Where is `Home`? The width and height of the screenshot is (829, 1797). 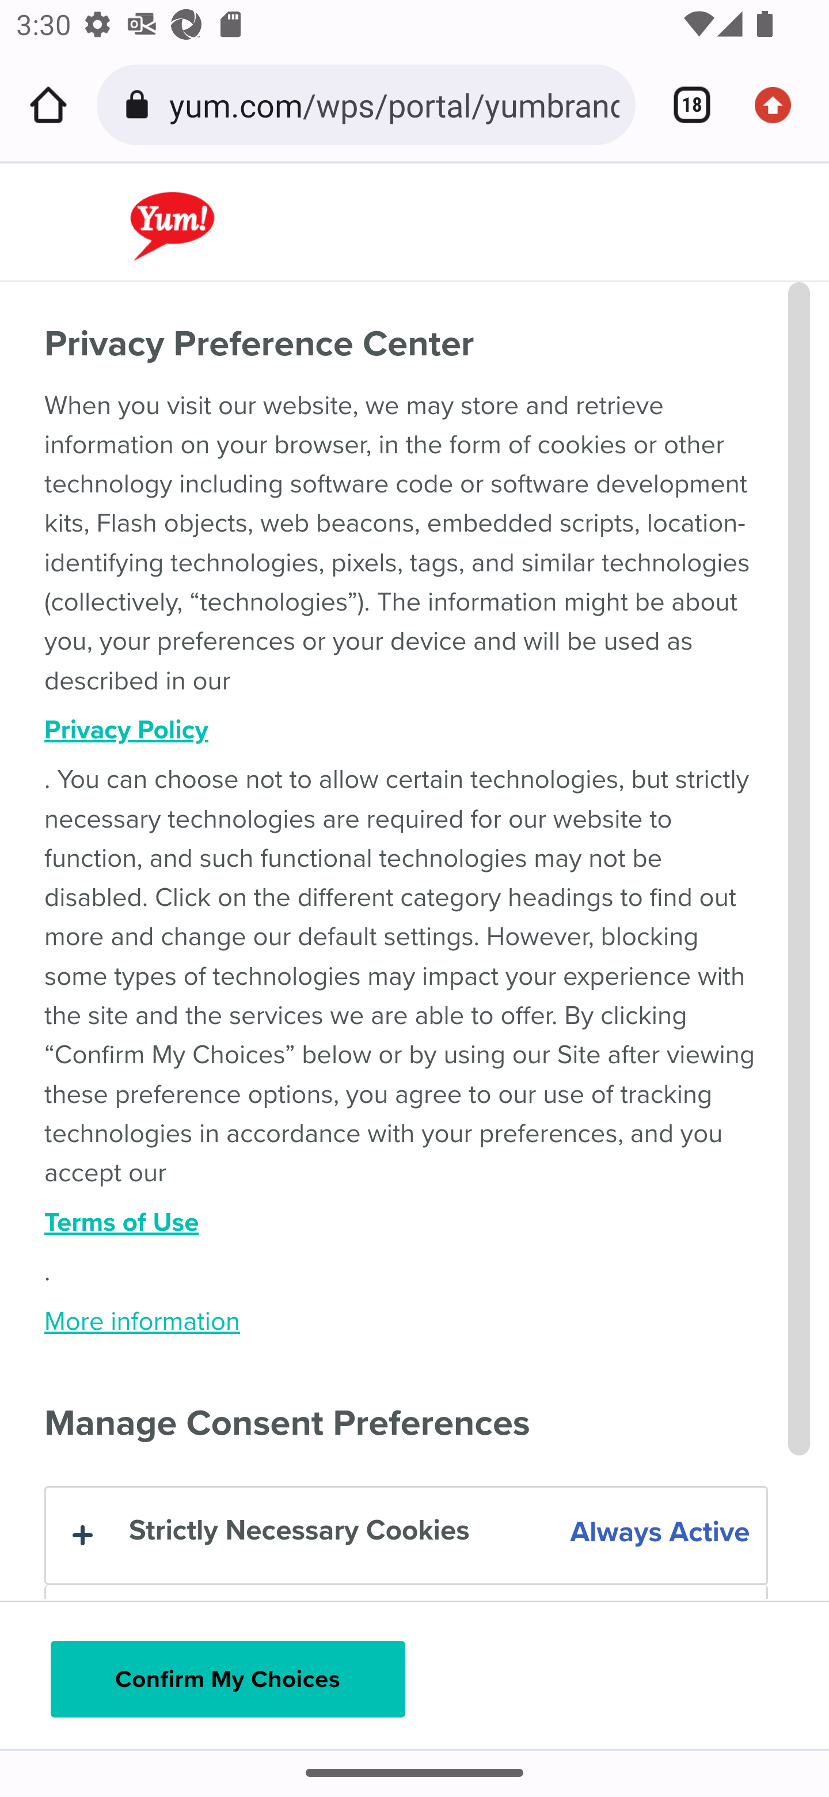 Home is located at coordinates (48, 105).